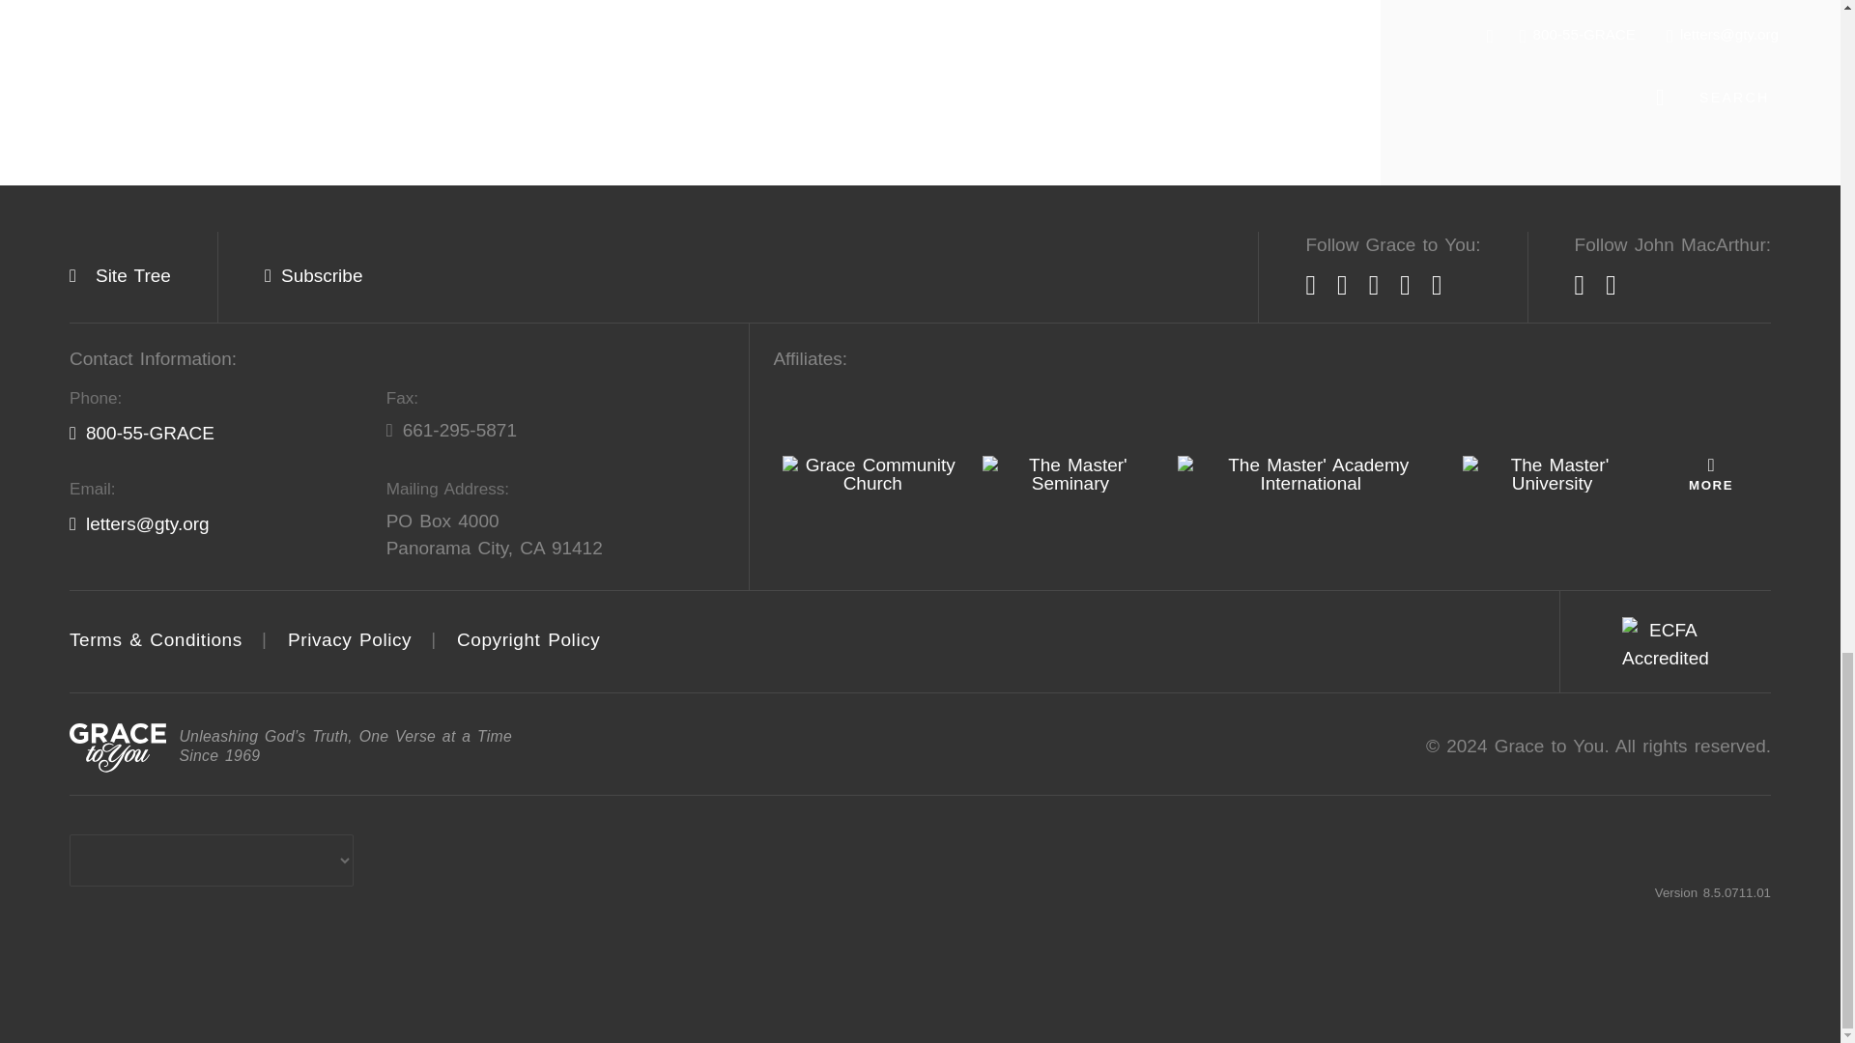 This screenshot has height=1043, width=1855. What do you see at coordinates (1552, 473) in the screenshot?
I see `The Master' University` at bounding box center [1552, 473].